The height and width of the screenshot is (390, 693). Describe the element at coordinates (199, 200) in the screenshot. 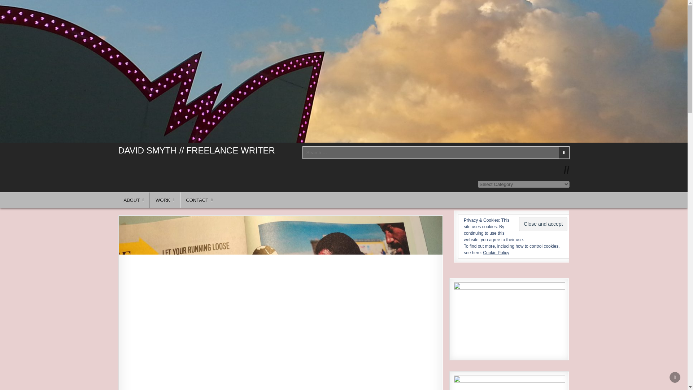

I see `CONTACT` at that location.